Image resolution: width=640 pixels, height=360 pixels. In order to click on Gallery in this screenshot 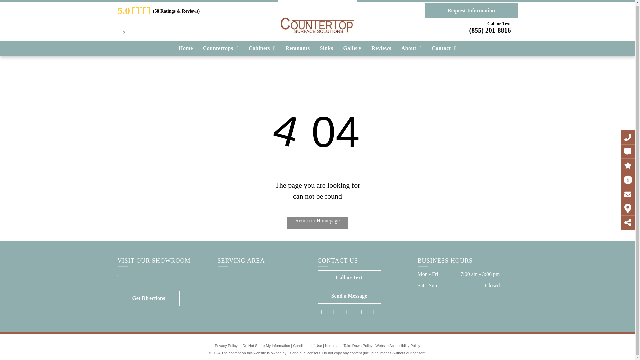, I will do `click(352, 47)`.